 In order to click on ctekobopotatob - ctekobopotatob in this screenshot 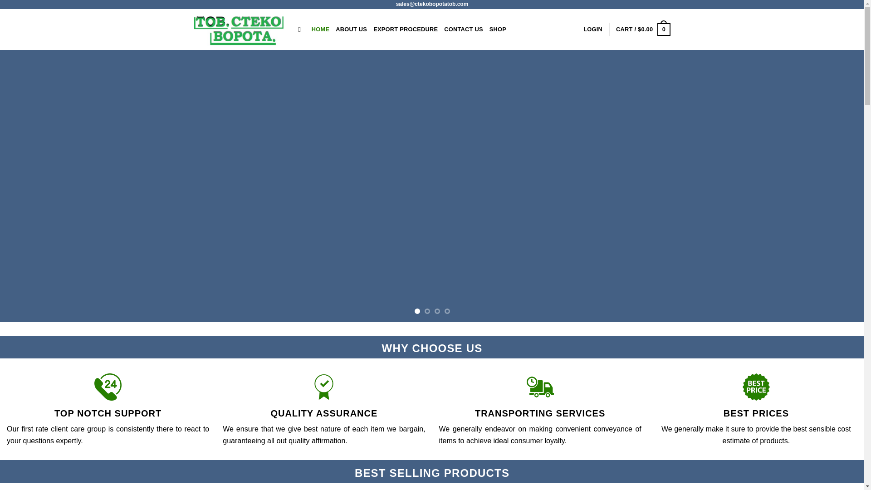, I will do `click(240, 29)`.